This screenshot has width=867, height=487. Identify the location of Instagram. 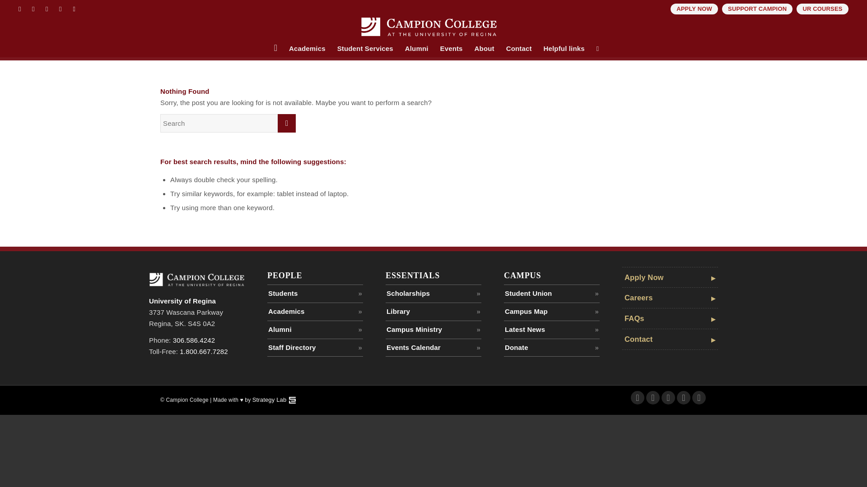
(668, 398).